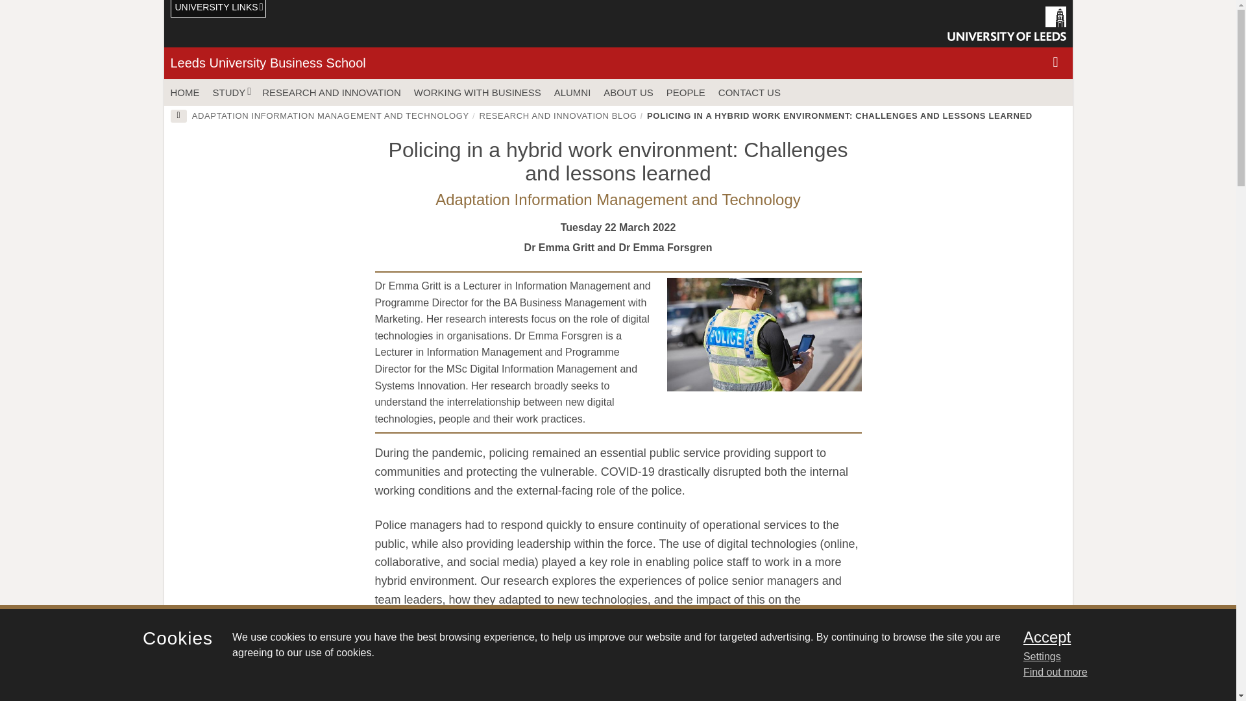  I want to click on UNIVERSITY LINKS, so click(218, 9).